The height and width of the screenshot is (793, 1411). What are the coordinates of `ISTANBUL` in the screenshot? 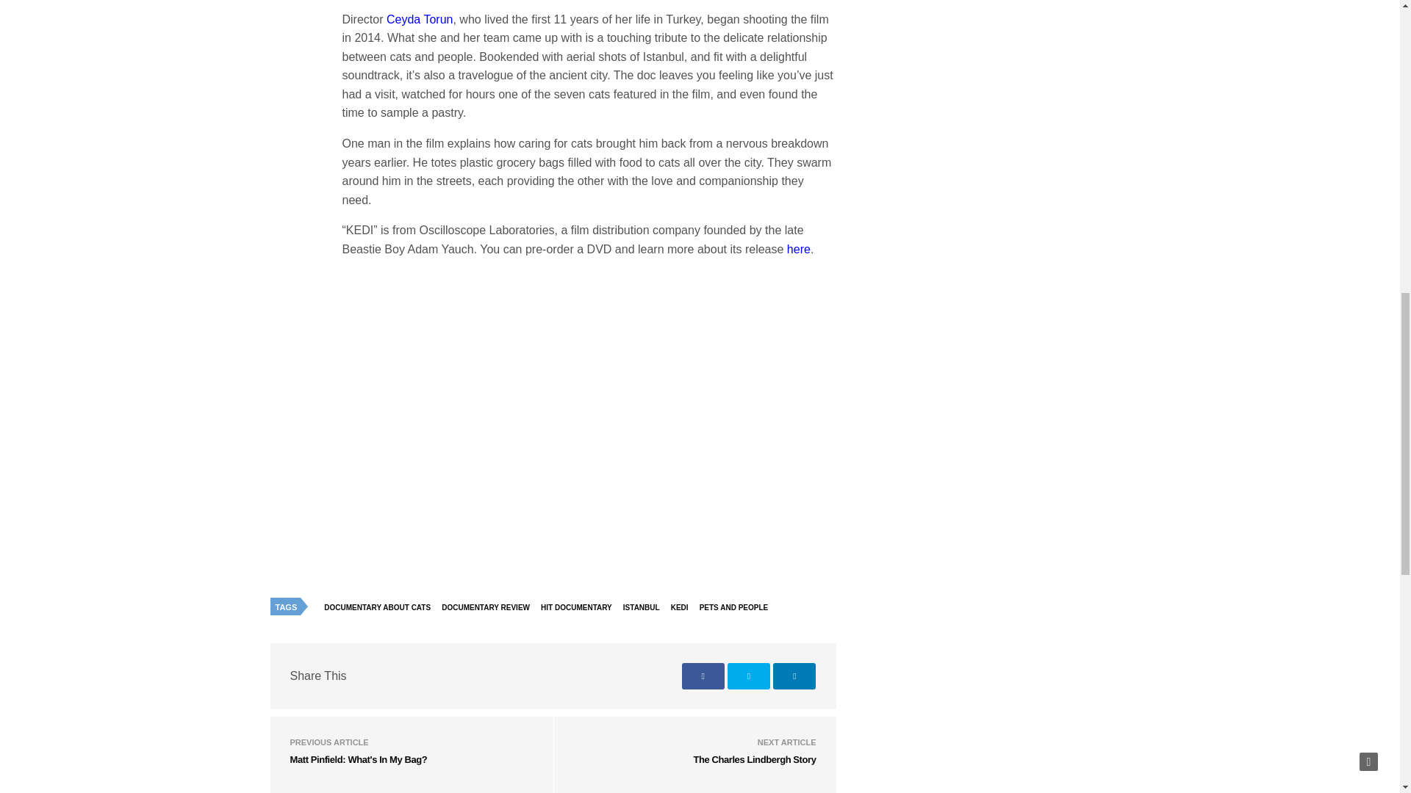 It's located at (645, 608).